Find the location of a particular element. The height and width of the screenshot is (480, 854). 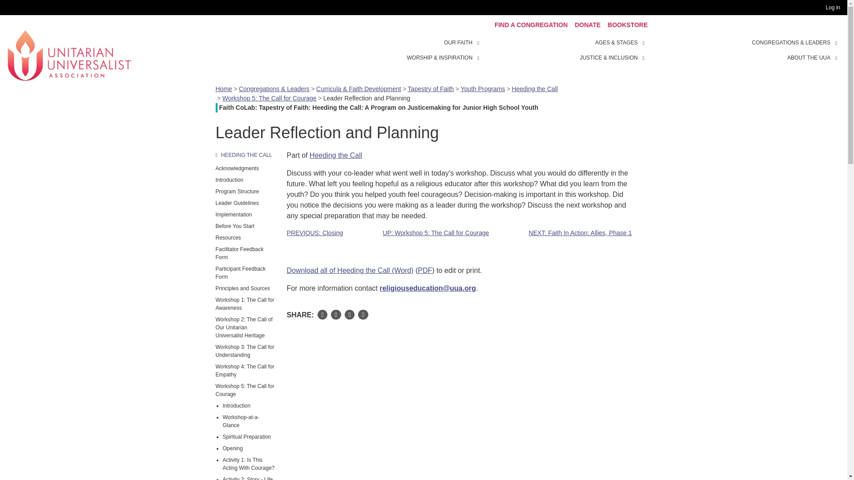

BOOKSTORE is located at coordinates (627, 25).